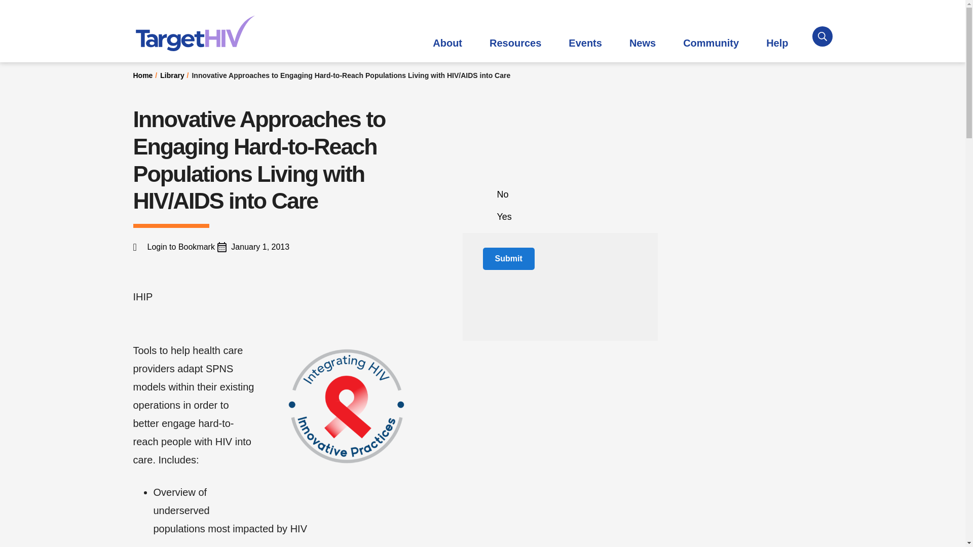 This screenshot has height=547, width=973. What do you see at coordinates (195, 33) in the screenshot?
I see `Home` at bounding box center [195, 33].